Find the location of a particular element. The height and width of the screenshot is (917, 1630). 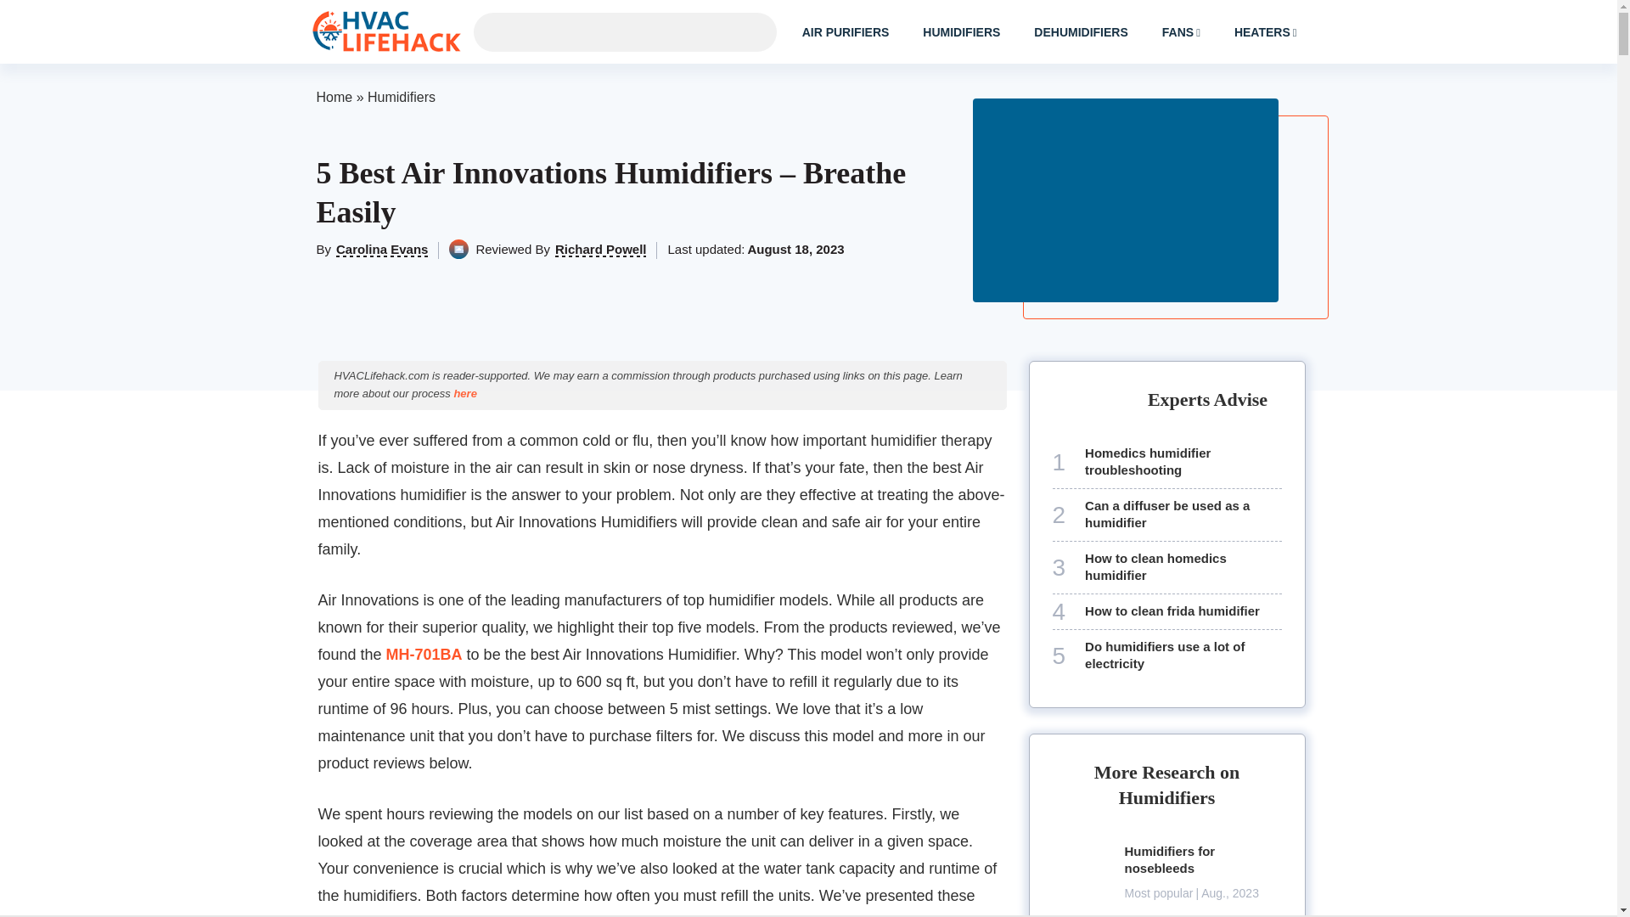

Home is located at coordinates (334, 97).